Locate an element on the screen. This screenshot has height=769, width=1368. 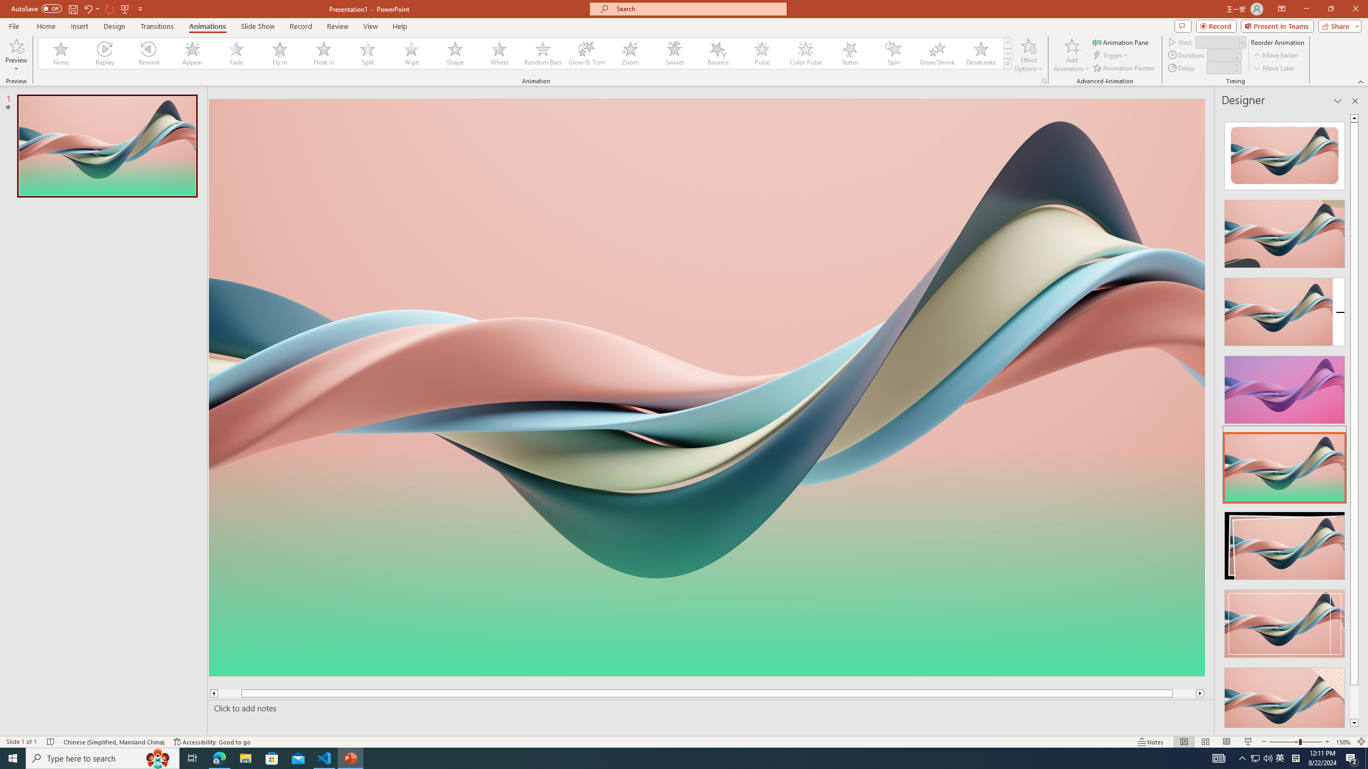
More Options is located at coordinates (16, 65).